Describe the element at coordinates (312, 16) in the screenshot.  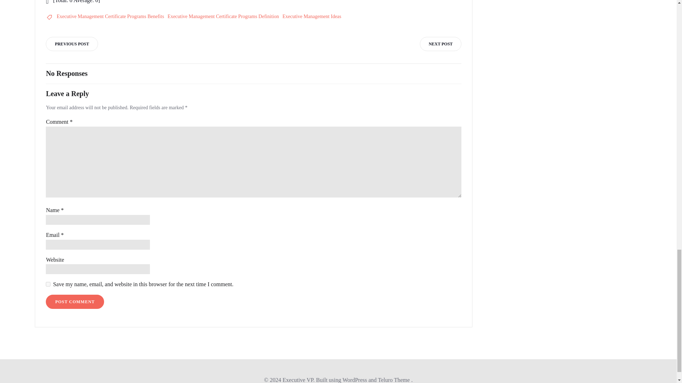
I see `Tag: Executive Management Ideas` at that location.